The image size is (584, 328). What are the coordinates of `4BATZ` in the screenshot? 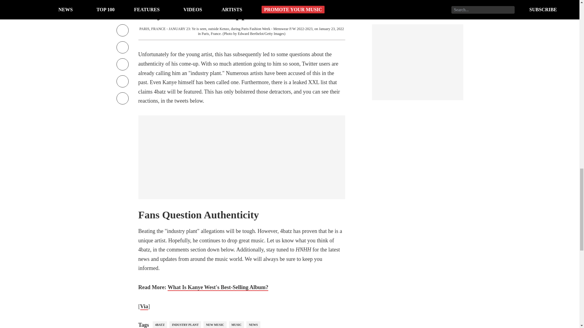 It's located at (160, 325).